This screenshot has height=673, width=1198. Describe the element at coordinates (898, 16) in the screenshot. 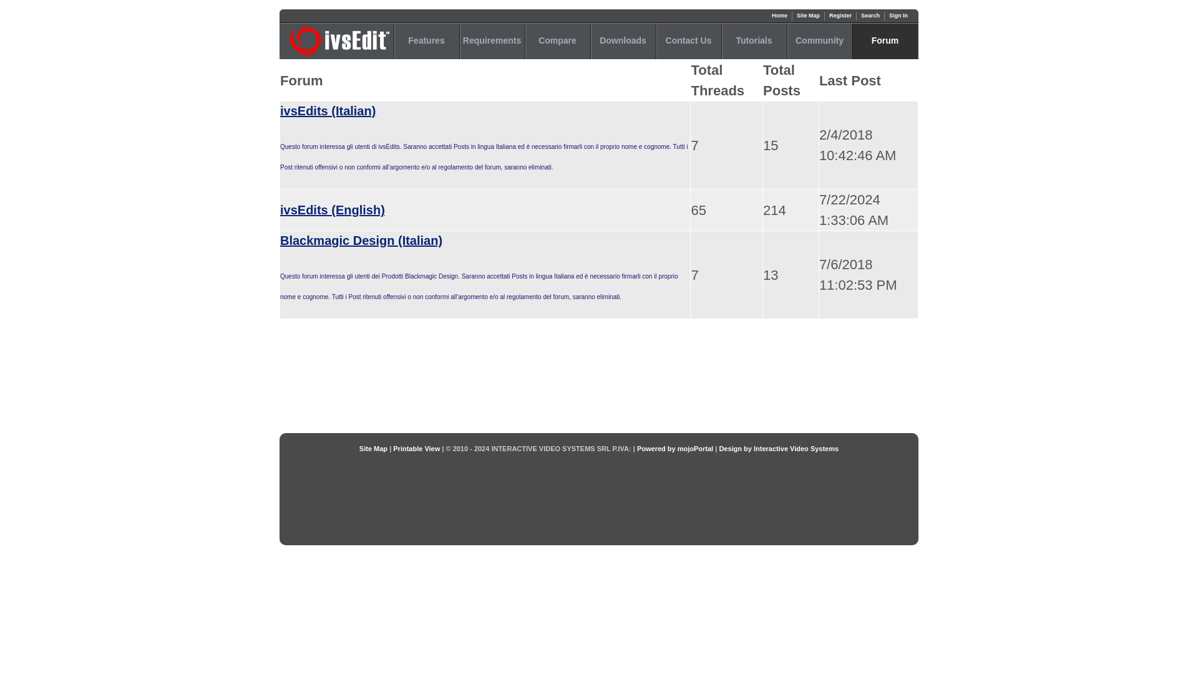

I see `Sign In` at that location.